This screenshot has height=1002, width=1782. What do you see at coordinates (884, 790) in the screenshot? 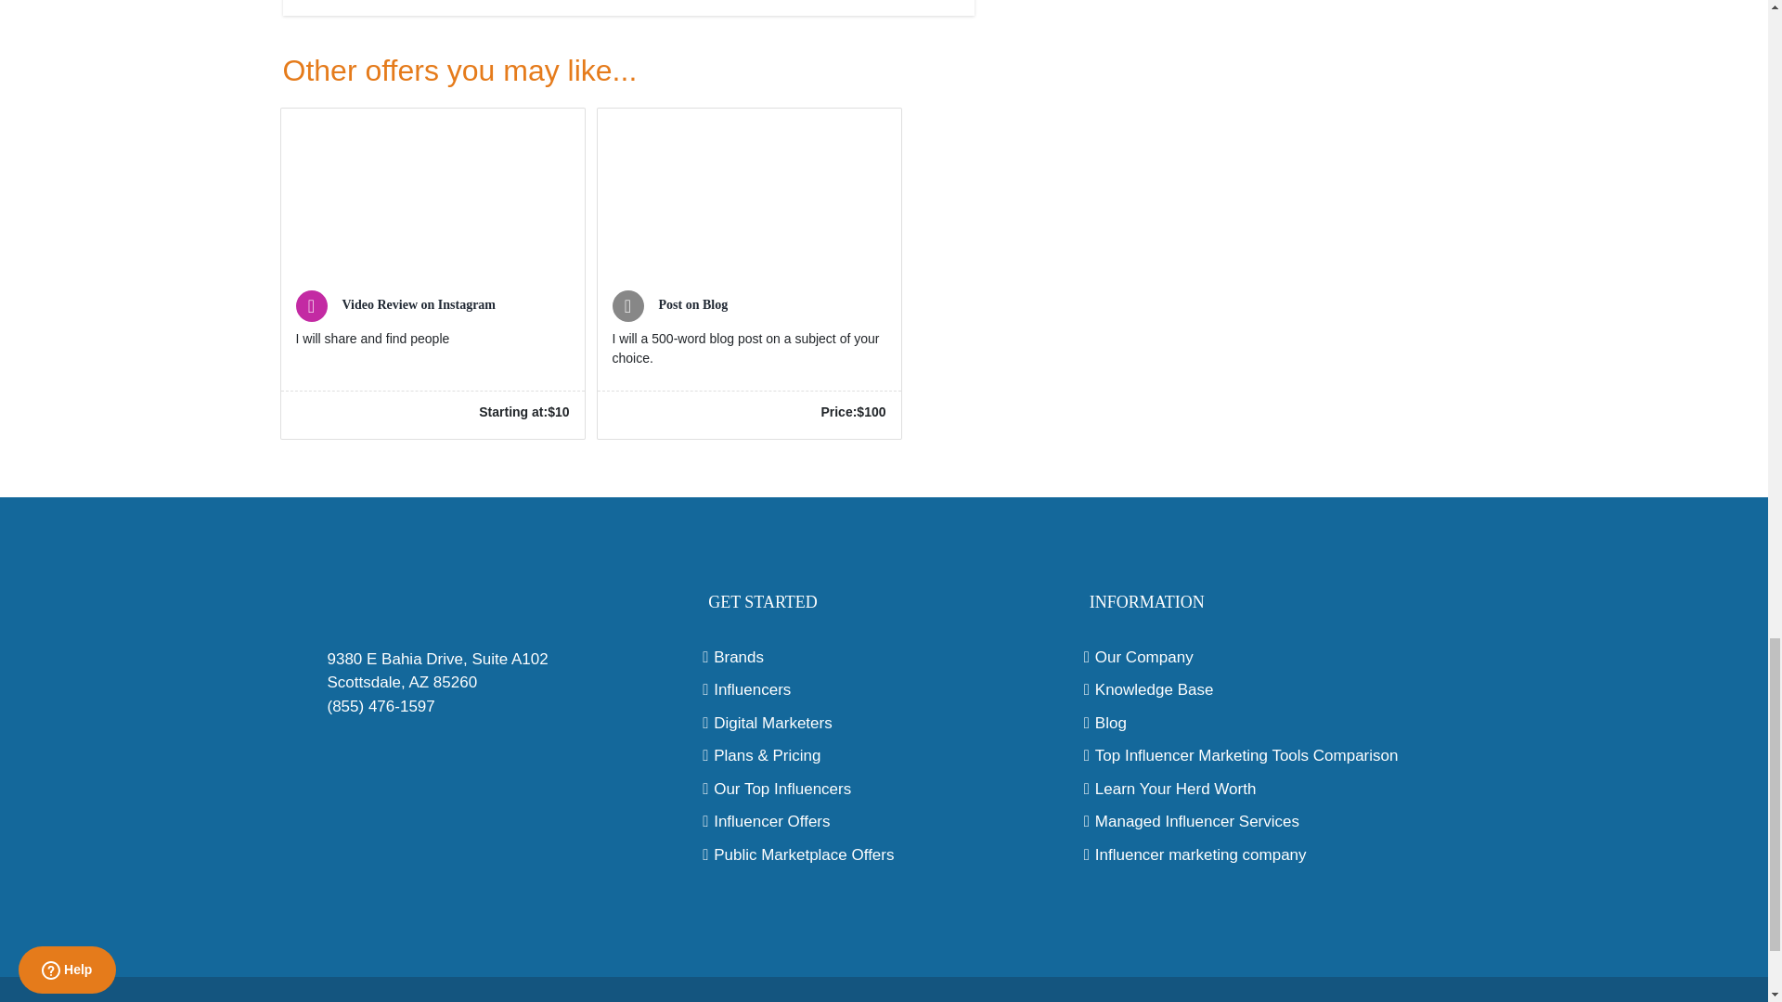
I see `Our Top Influencers` at bounding box center [884, 790].